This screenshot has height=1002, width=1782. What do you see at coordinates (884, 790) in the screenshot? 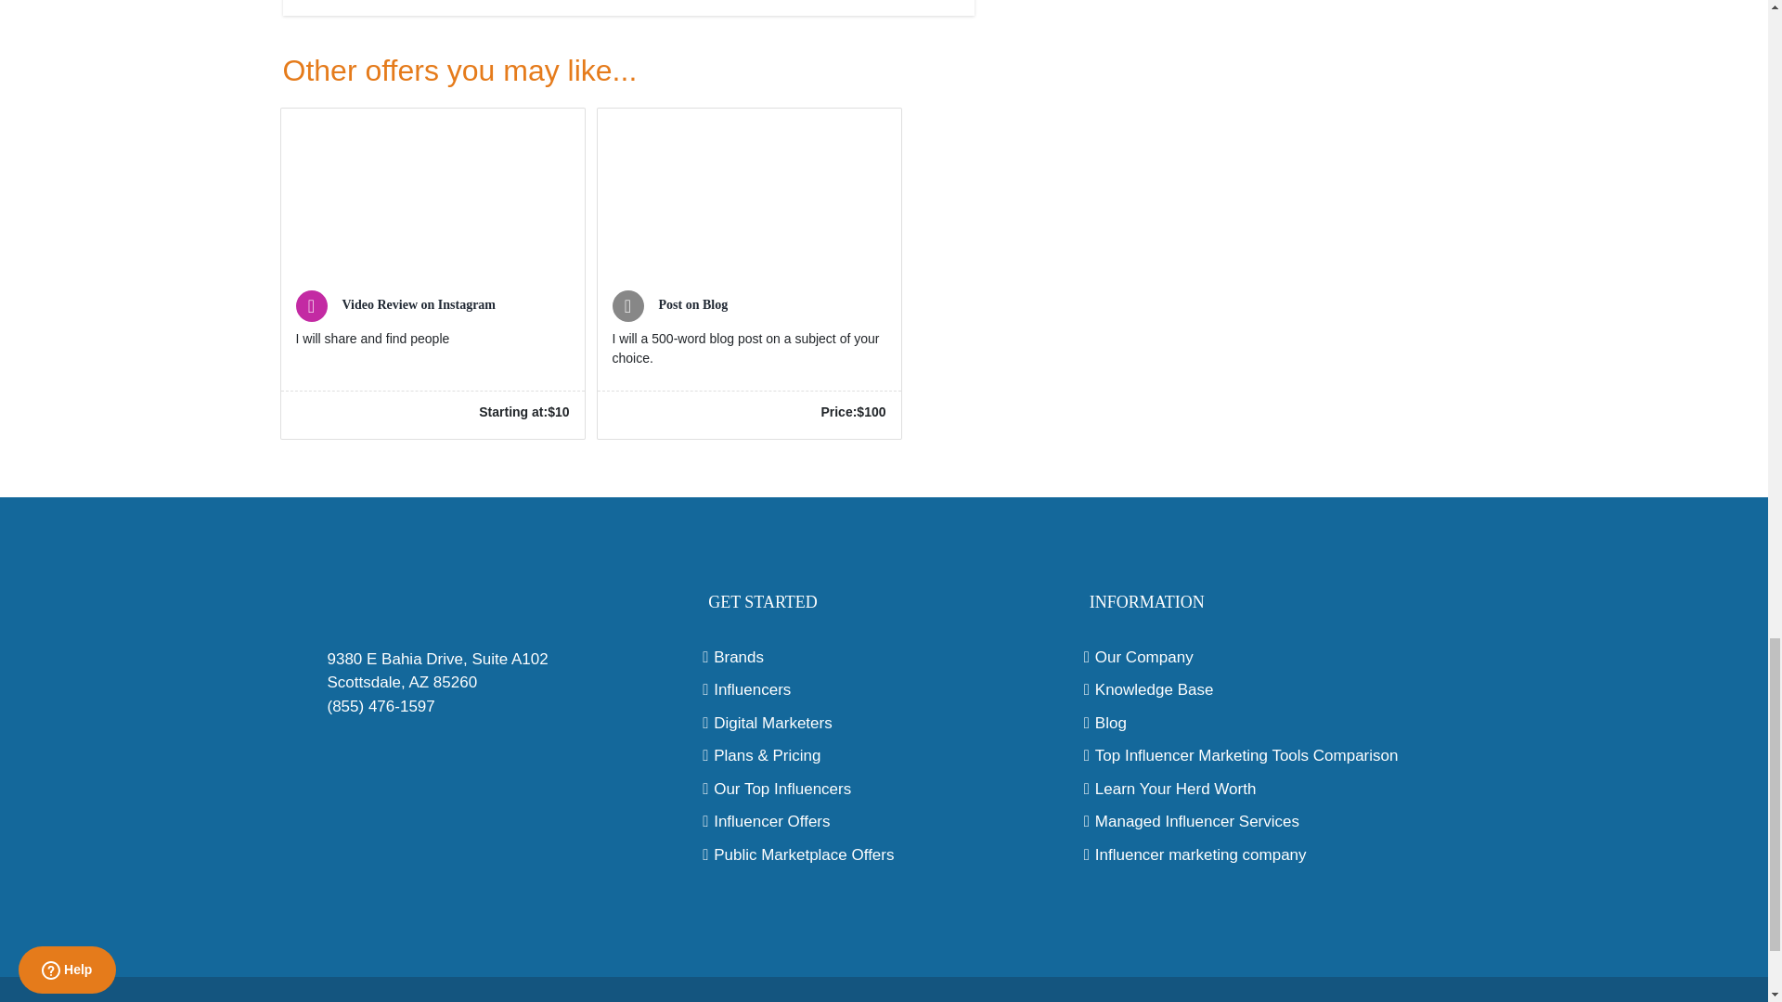
I see `Our Top Influencers` at bounding box center [884, 790].